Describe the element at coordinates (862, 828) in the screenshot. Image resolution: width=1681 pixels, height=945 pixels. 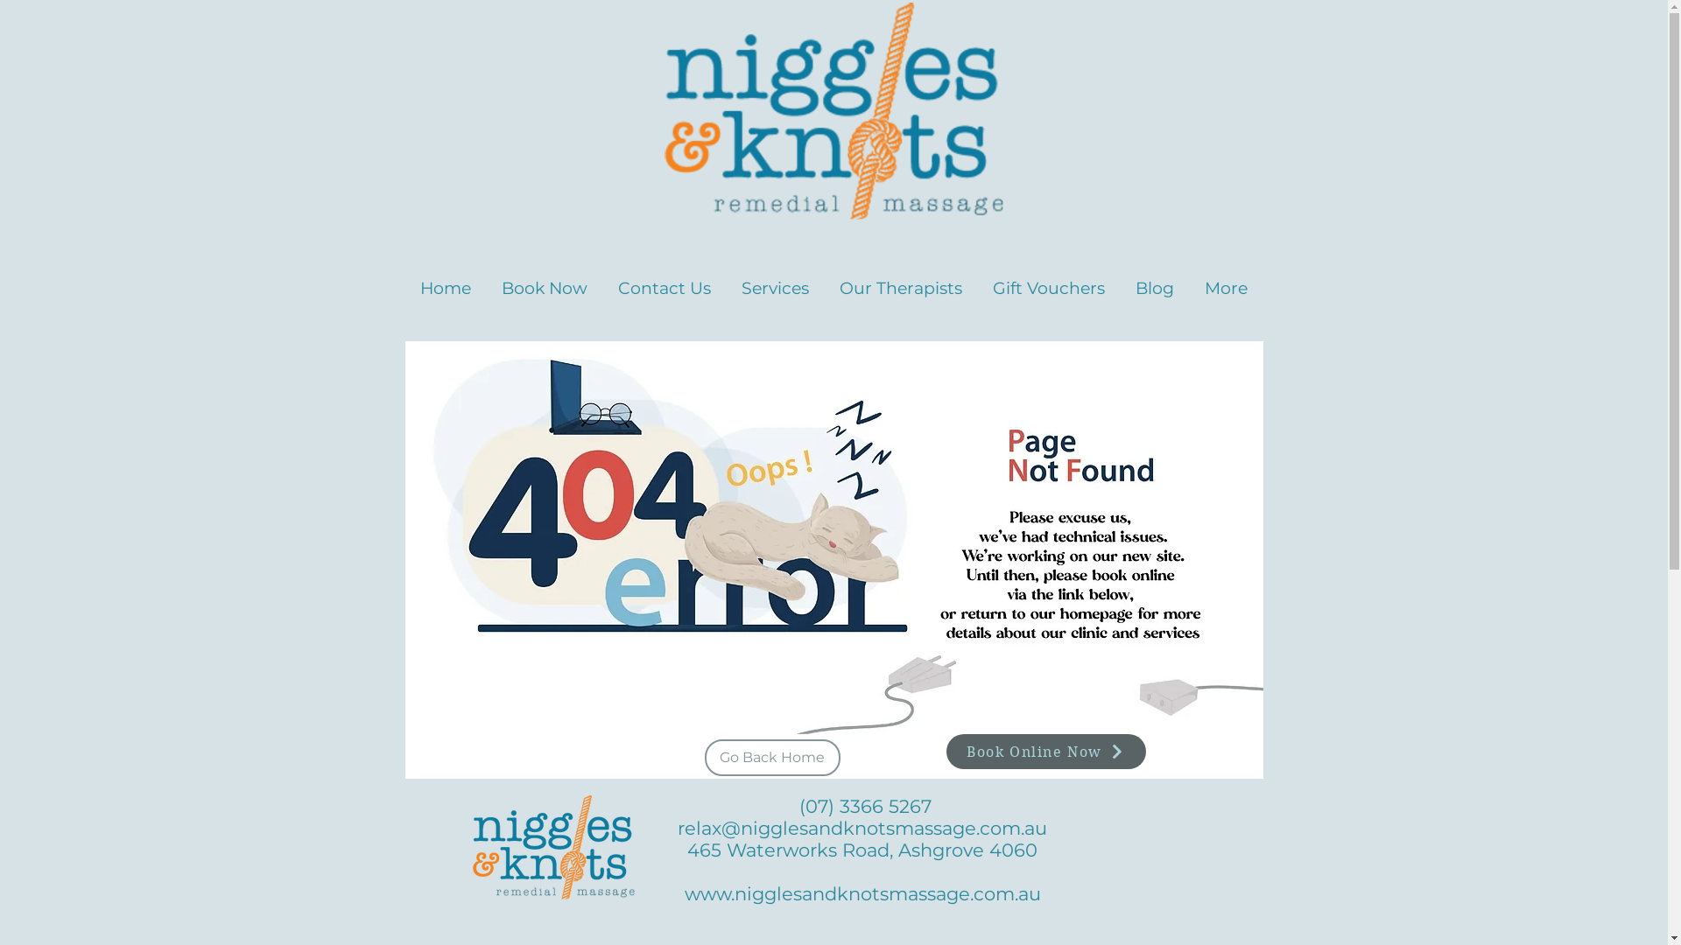
I see `relax@nigglesandknotsmassage.com.au` at that location.